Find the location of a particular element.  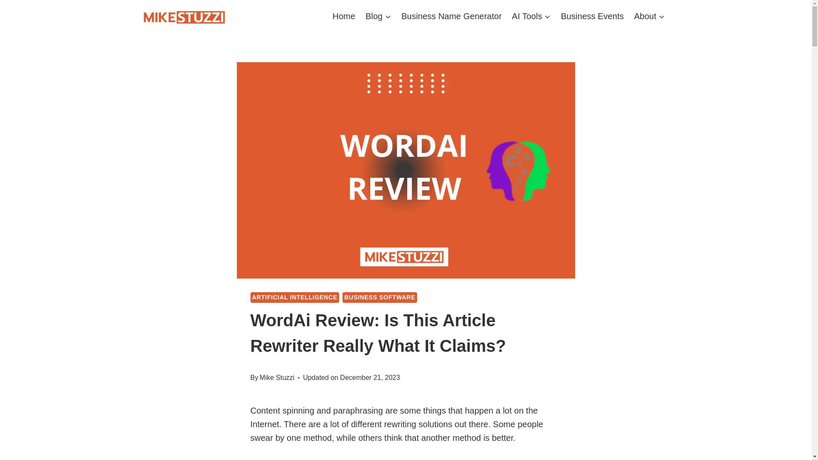

ARTIFICIAL INTELLIGENCE is located at coordinates (295, 297).